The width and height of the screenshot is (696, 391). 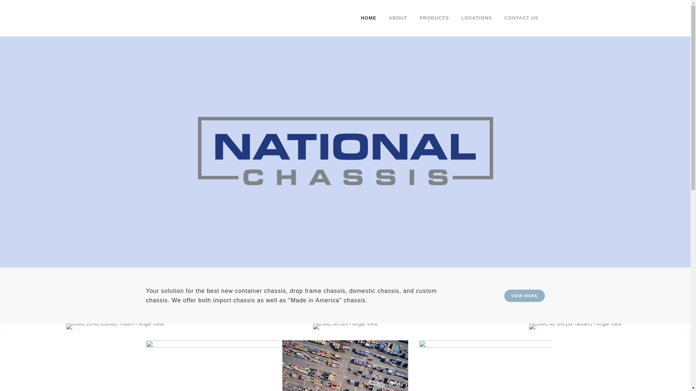 What do you see at coordinates (357, 381) in the screenshot?
I see `Qode Interactive` at bounding box center [357, 381].